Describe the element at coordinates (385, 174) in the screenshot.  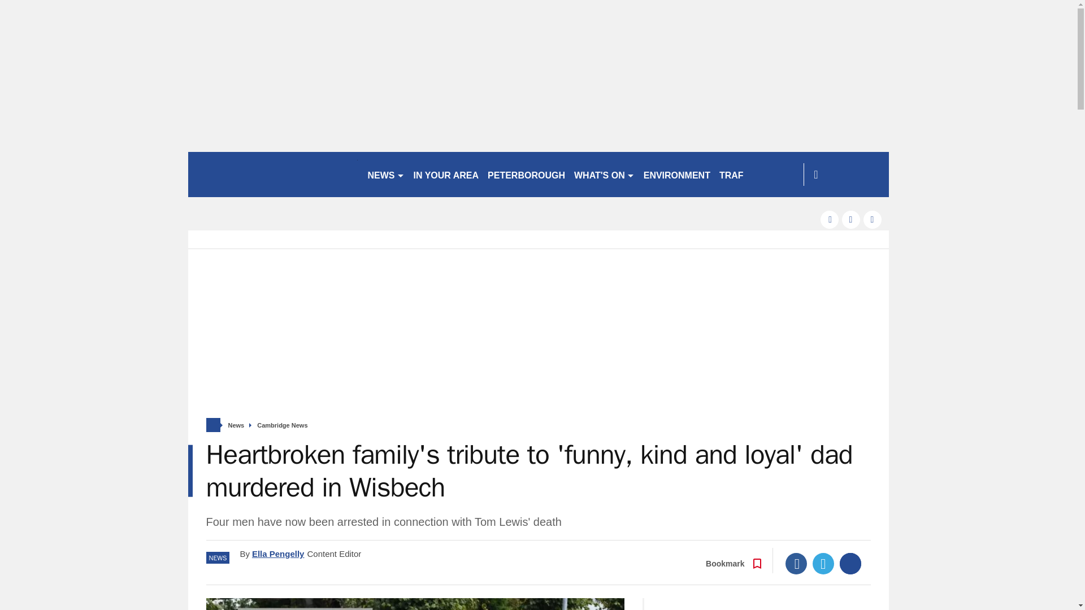
I see `NEWS` at that location.